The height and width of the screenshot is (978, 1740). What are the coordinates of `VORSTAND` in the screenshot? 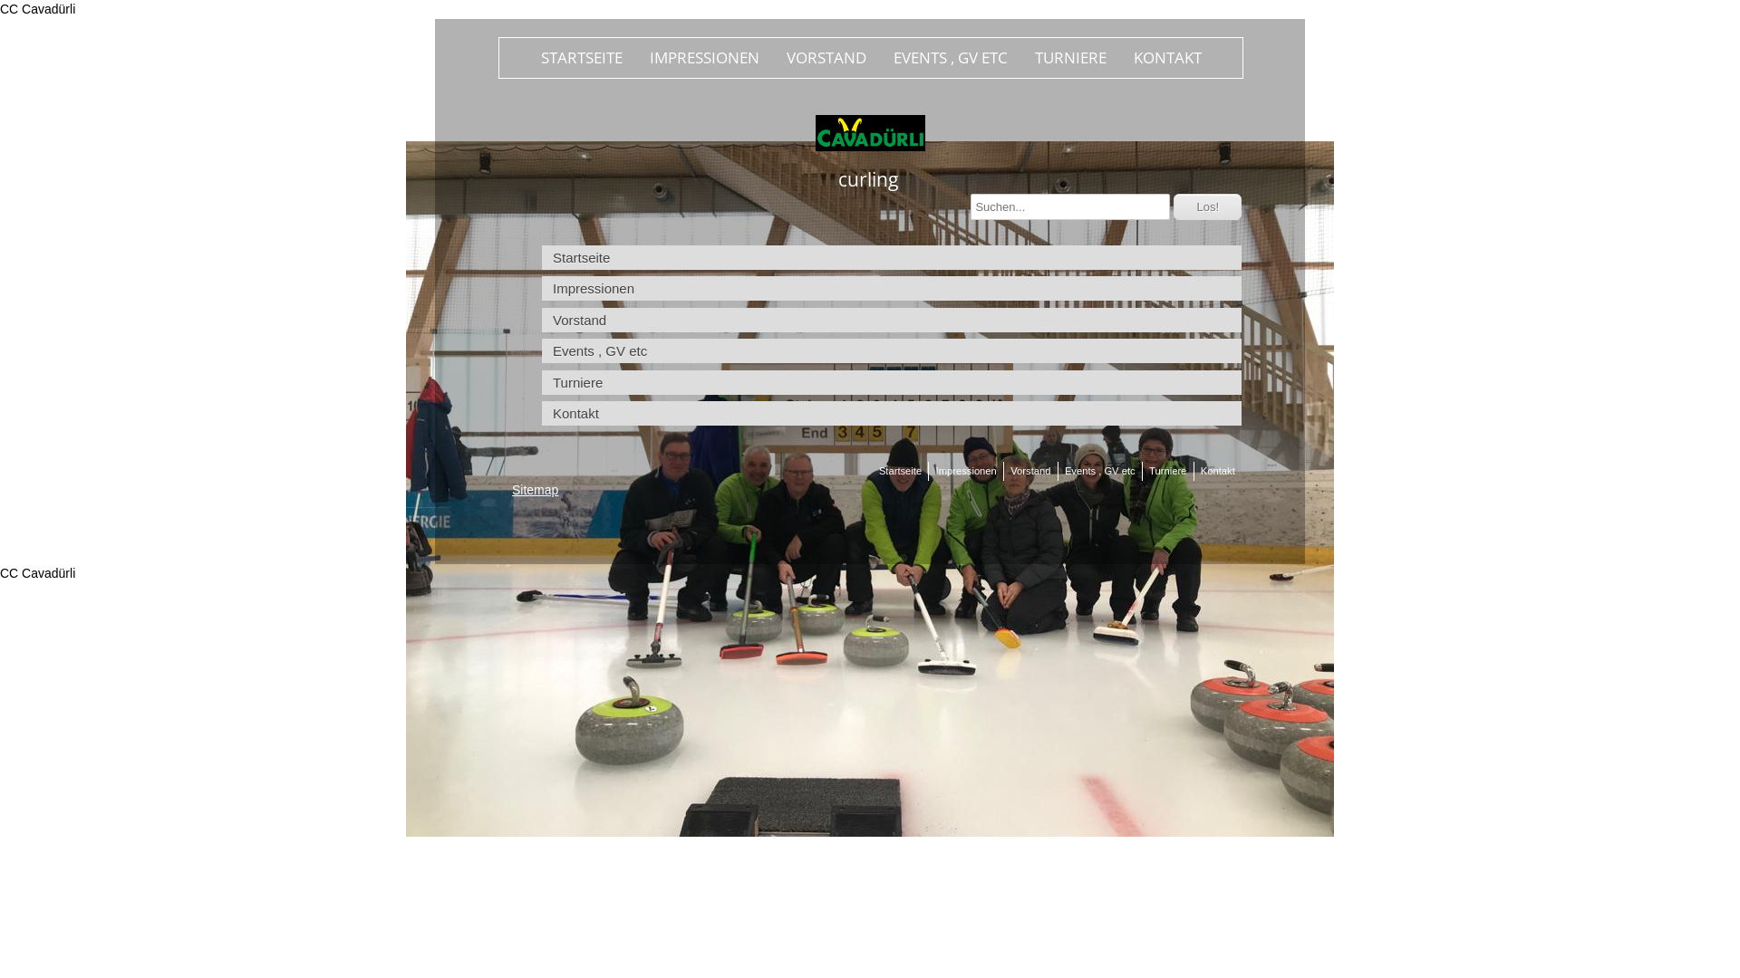 It's located at (826, 58).